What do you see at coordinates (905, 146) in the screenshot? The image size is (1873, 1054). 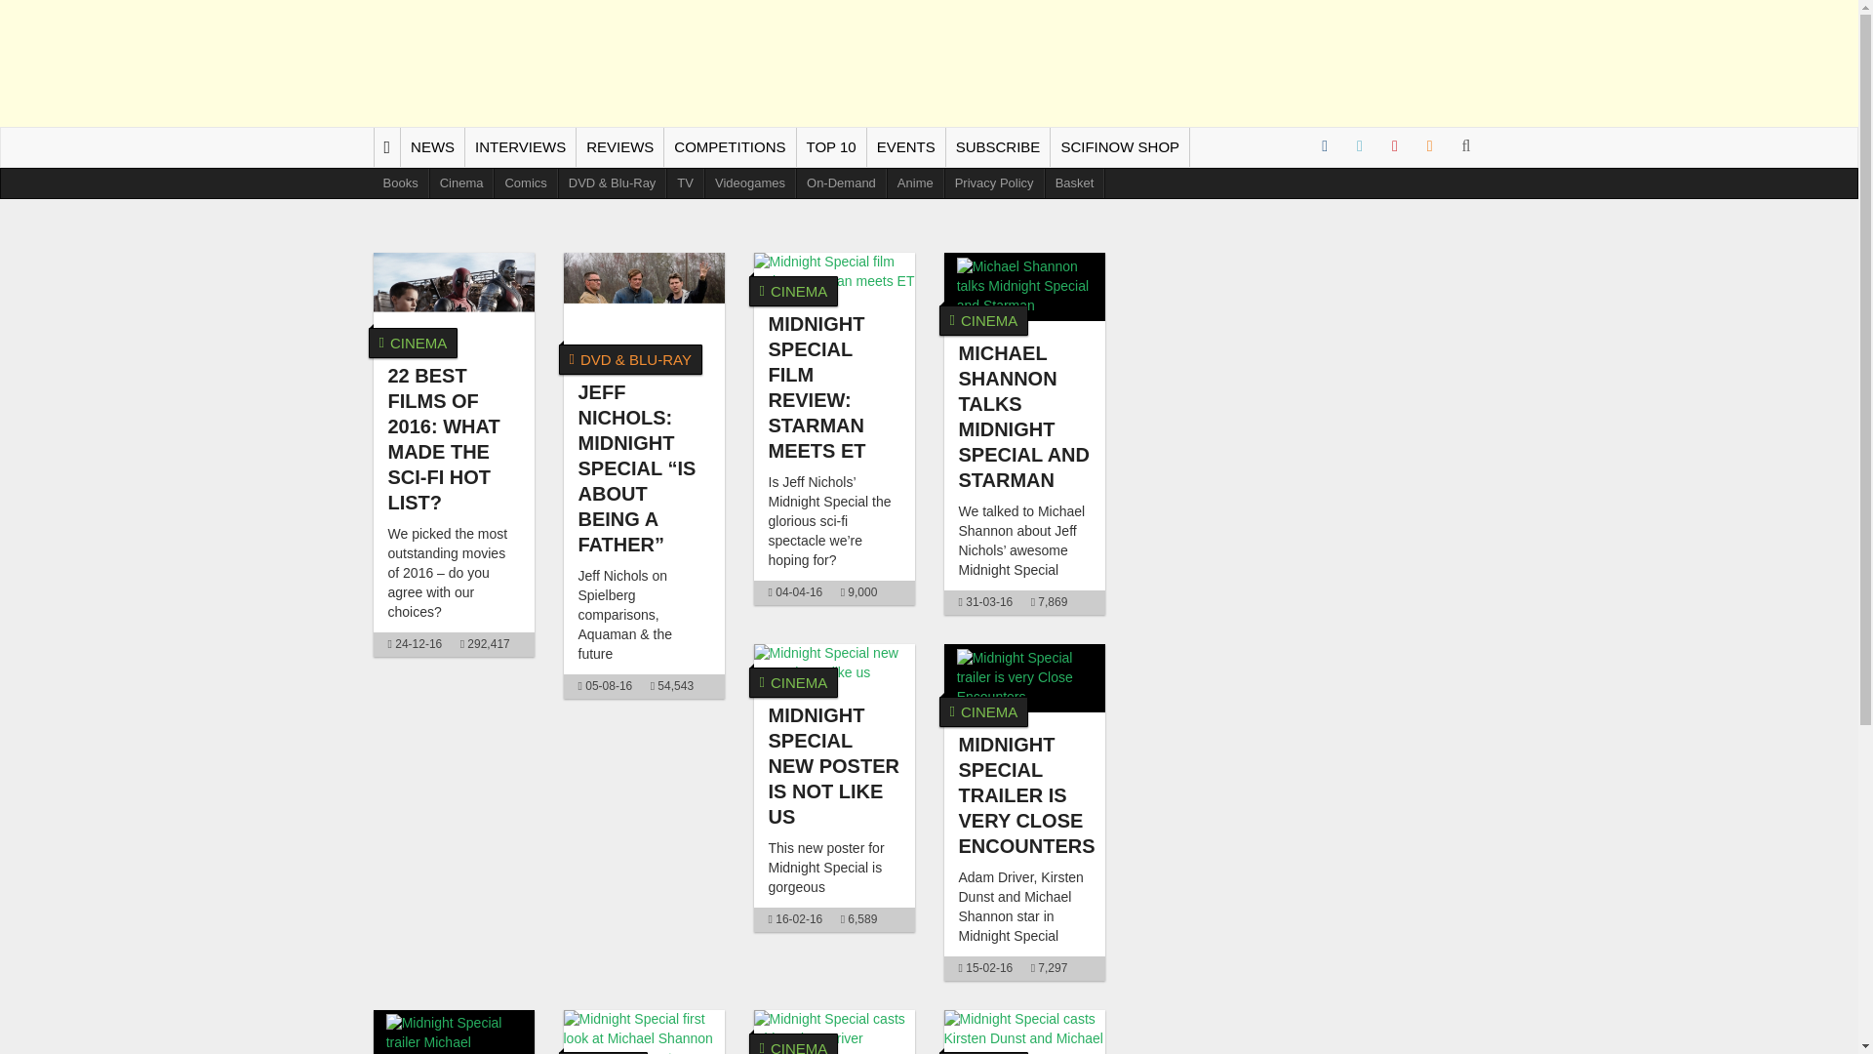 I see `EVENTS` at bounding box center [905, 146].